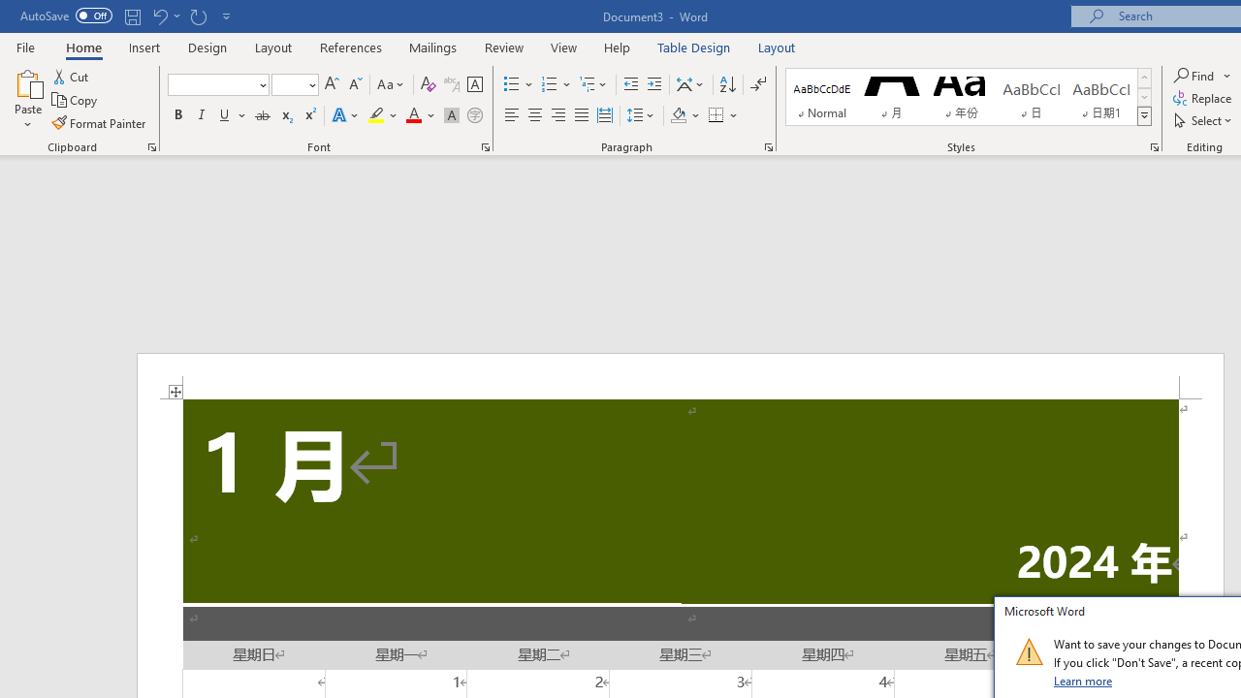 The image size is (1241, 698). What do you see at coordinates (684, 116) in the screenshot?
I see `Shading` at bounding box center [684, 116].